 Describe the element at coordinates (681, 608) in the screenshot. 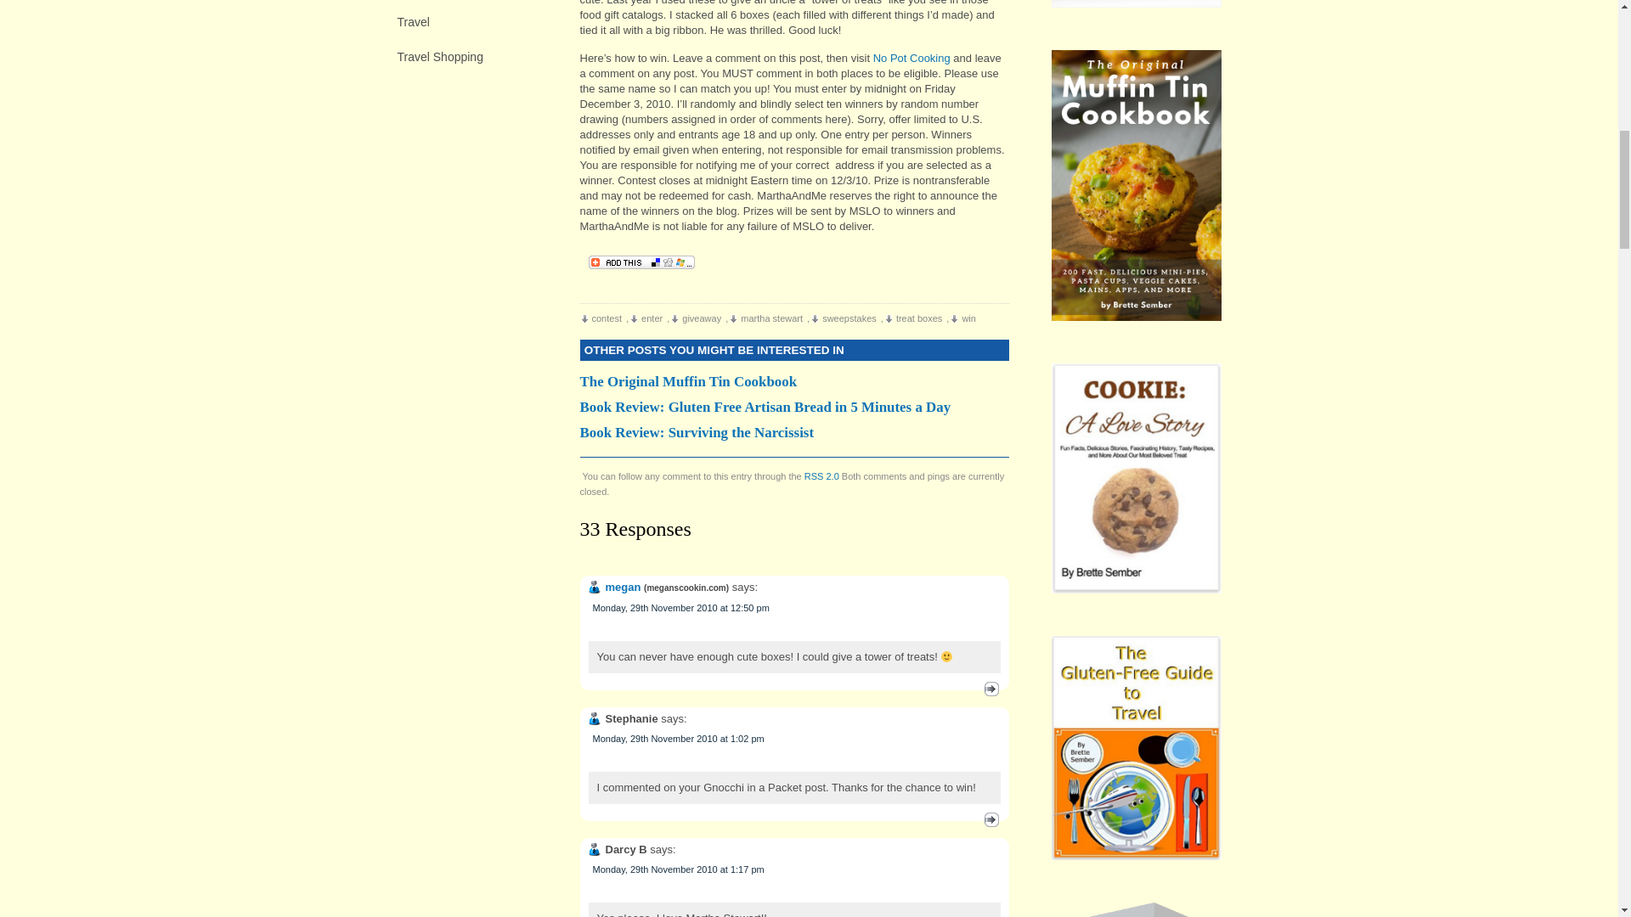

I see `Monday, 29th November 2010 at 12:50 pm` at that location.